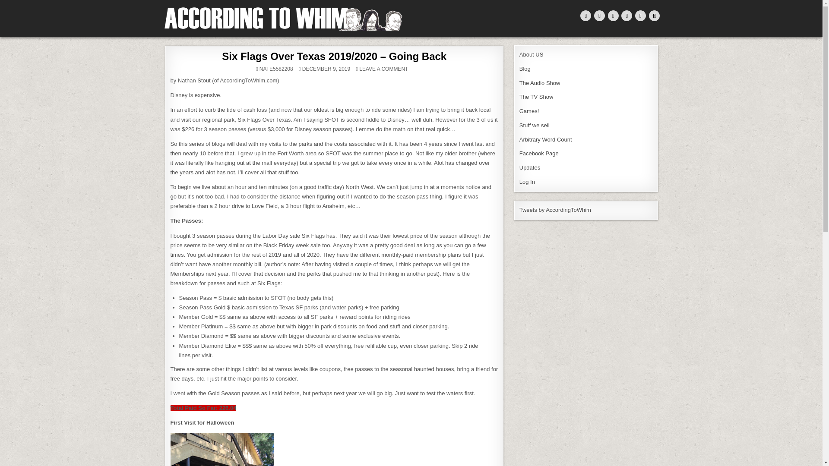 Image resolution: width=829 pixels, height=466 pixels. I want to click on Blog, so click(525, 69).